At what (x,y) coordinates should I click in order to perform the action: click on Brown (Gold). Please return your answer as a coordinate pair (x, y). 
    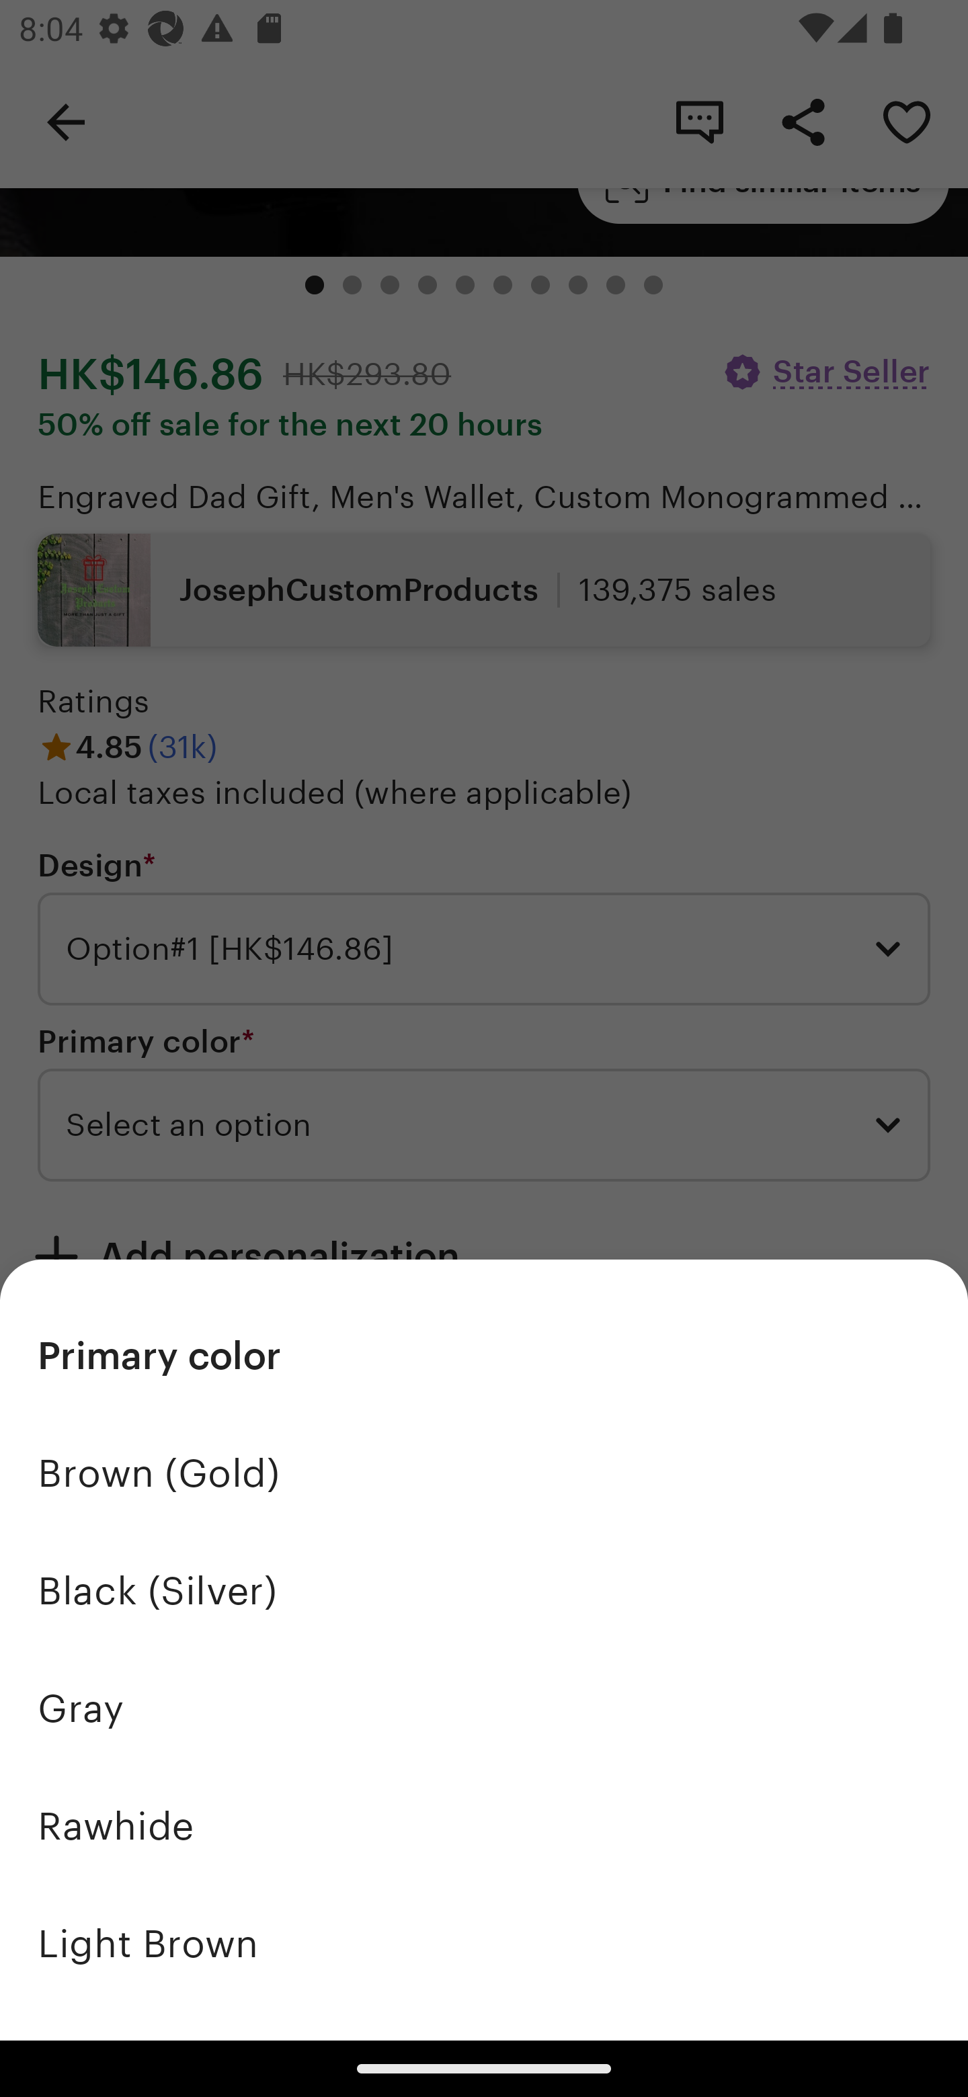
    Looking at the image, I should click on (484, 1474).